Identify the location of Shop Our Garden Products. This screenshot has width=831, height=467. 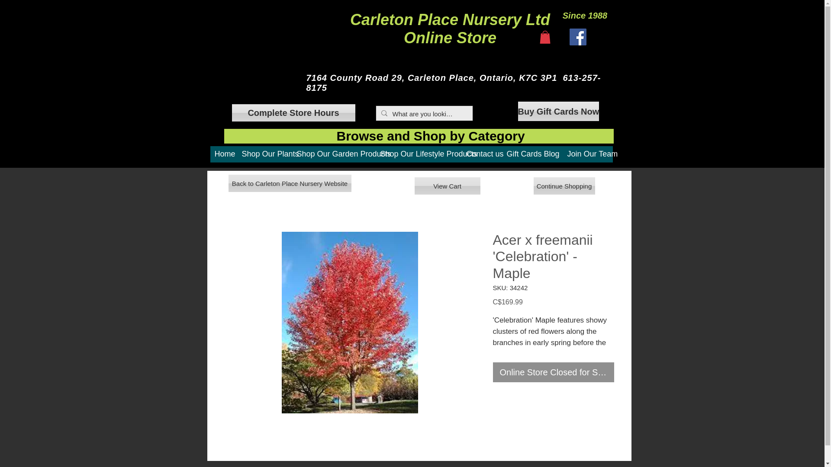
(334, 157).